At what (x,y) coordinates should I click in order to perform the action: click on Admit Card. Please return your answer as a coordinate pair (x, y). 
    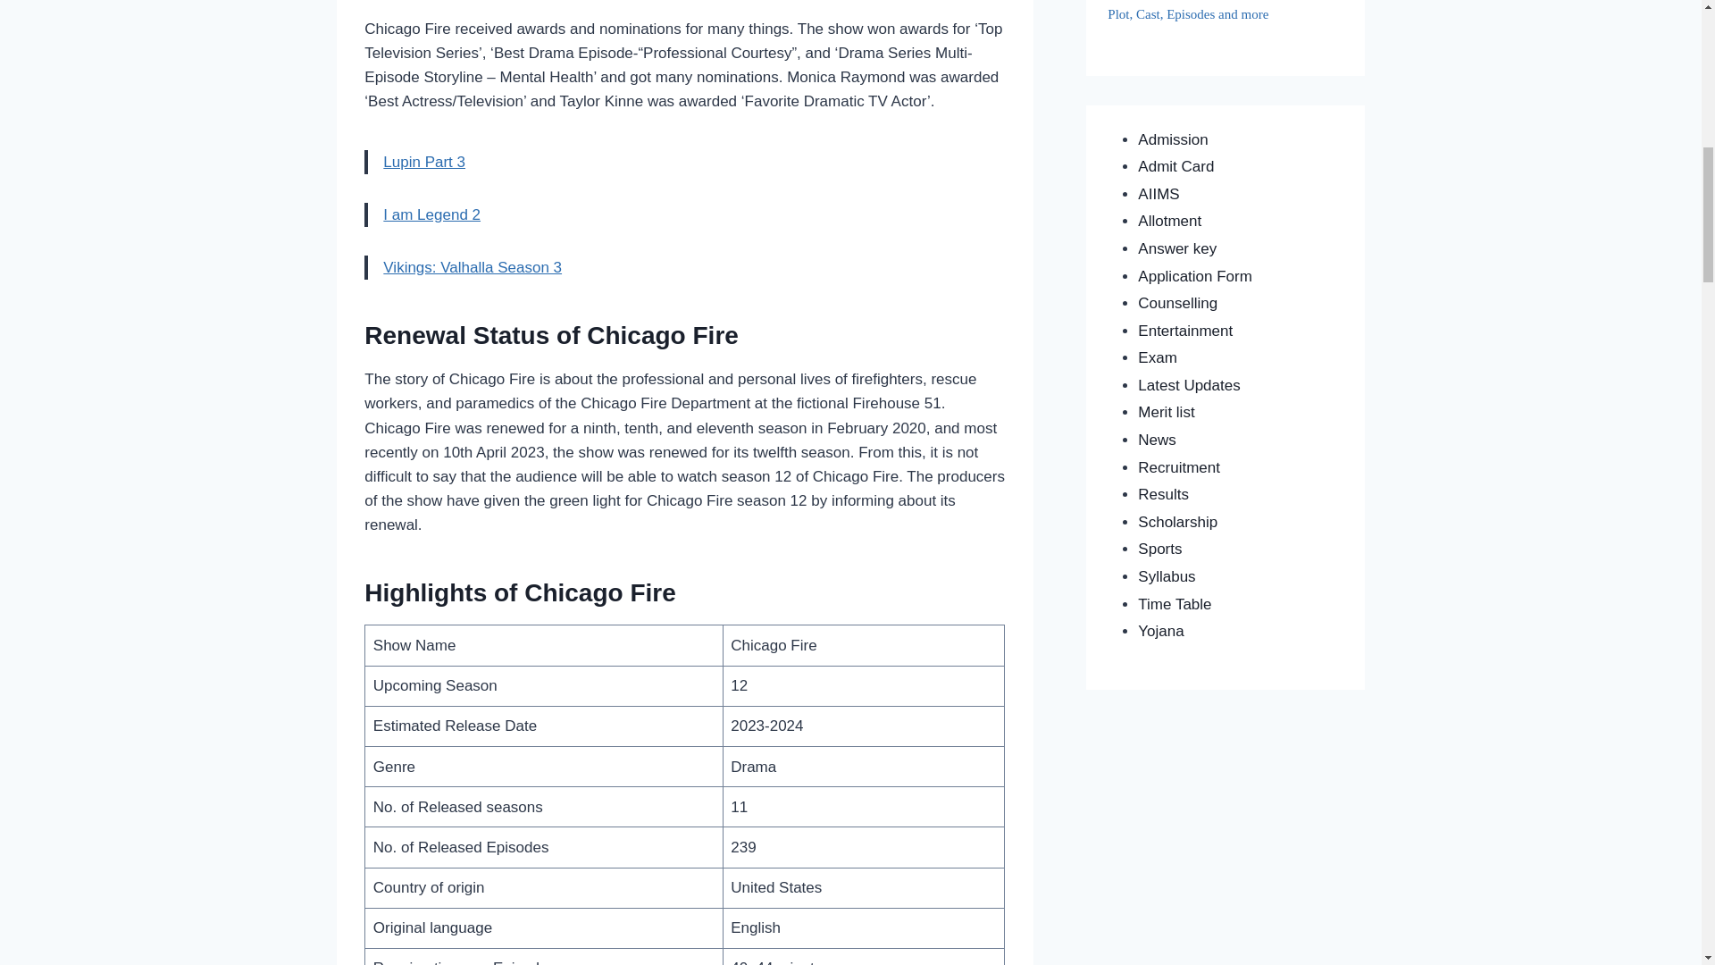
    Looking at the image, I should click on (1175, 166).